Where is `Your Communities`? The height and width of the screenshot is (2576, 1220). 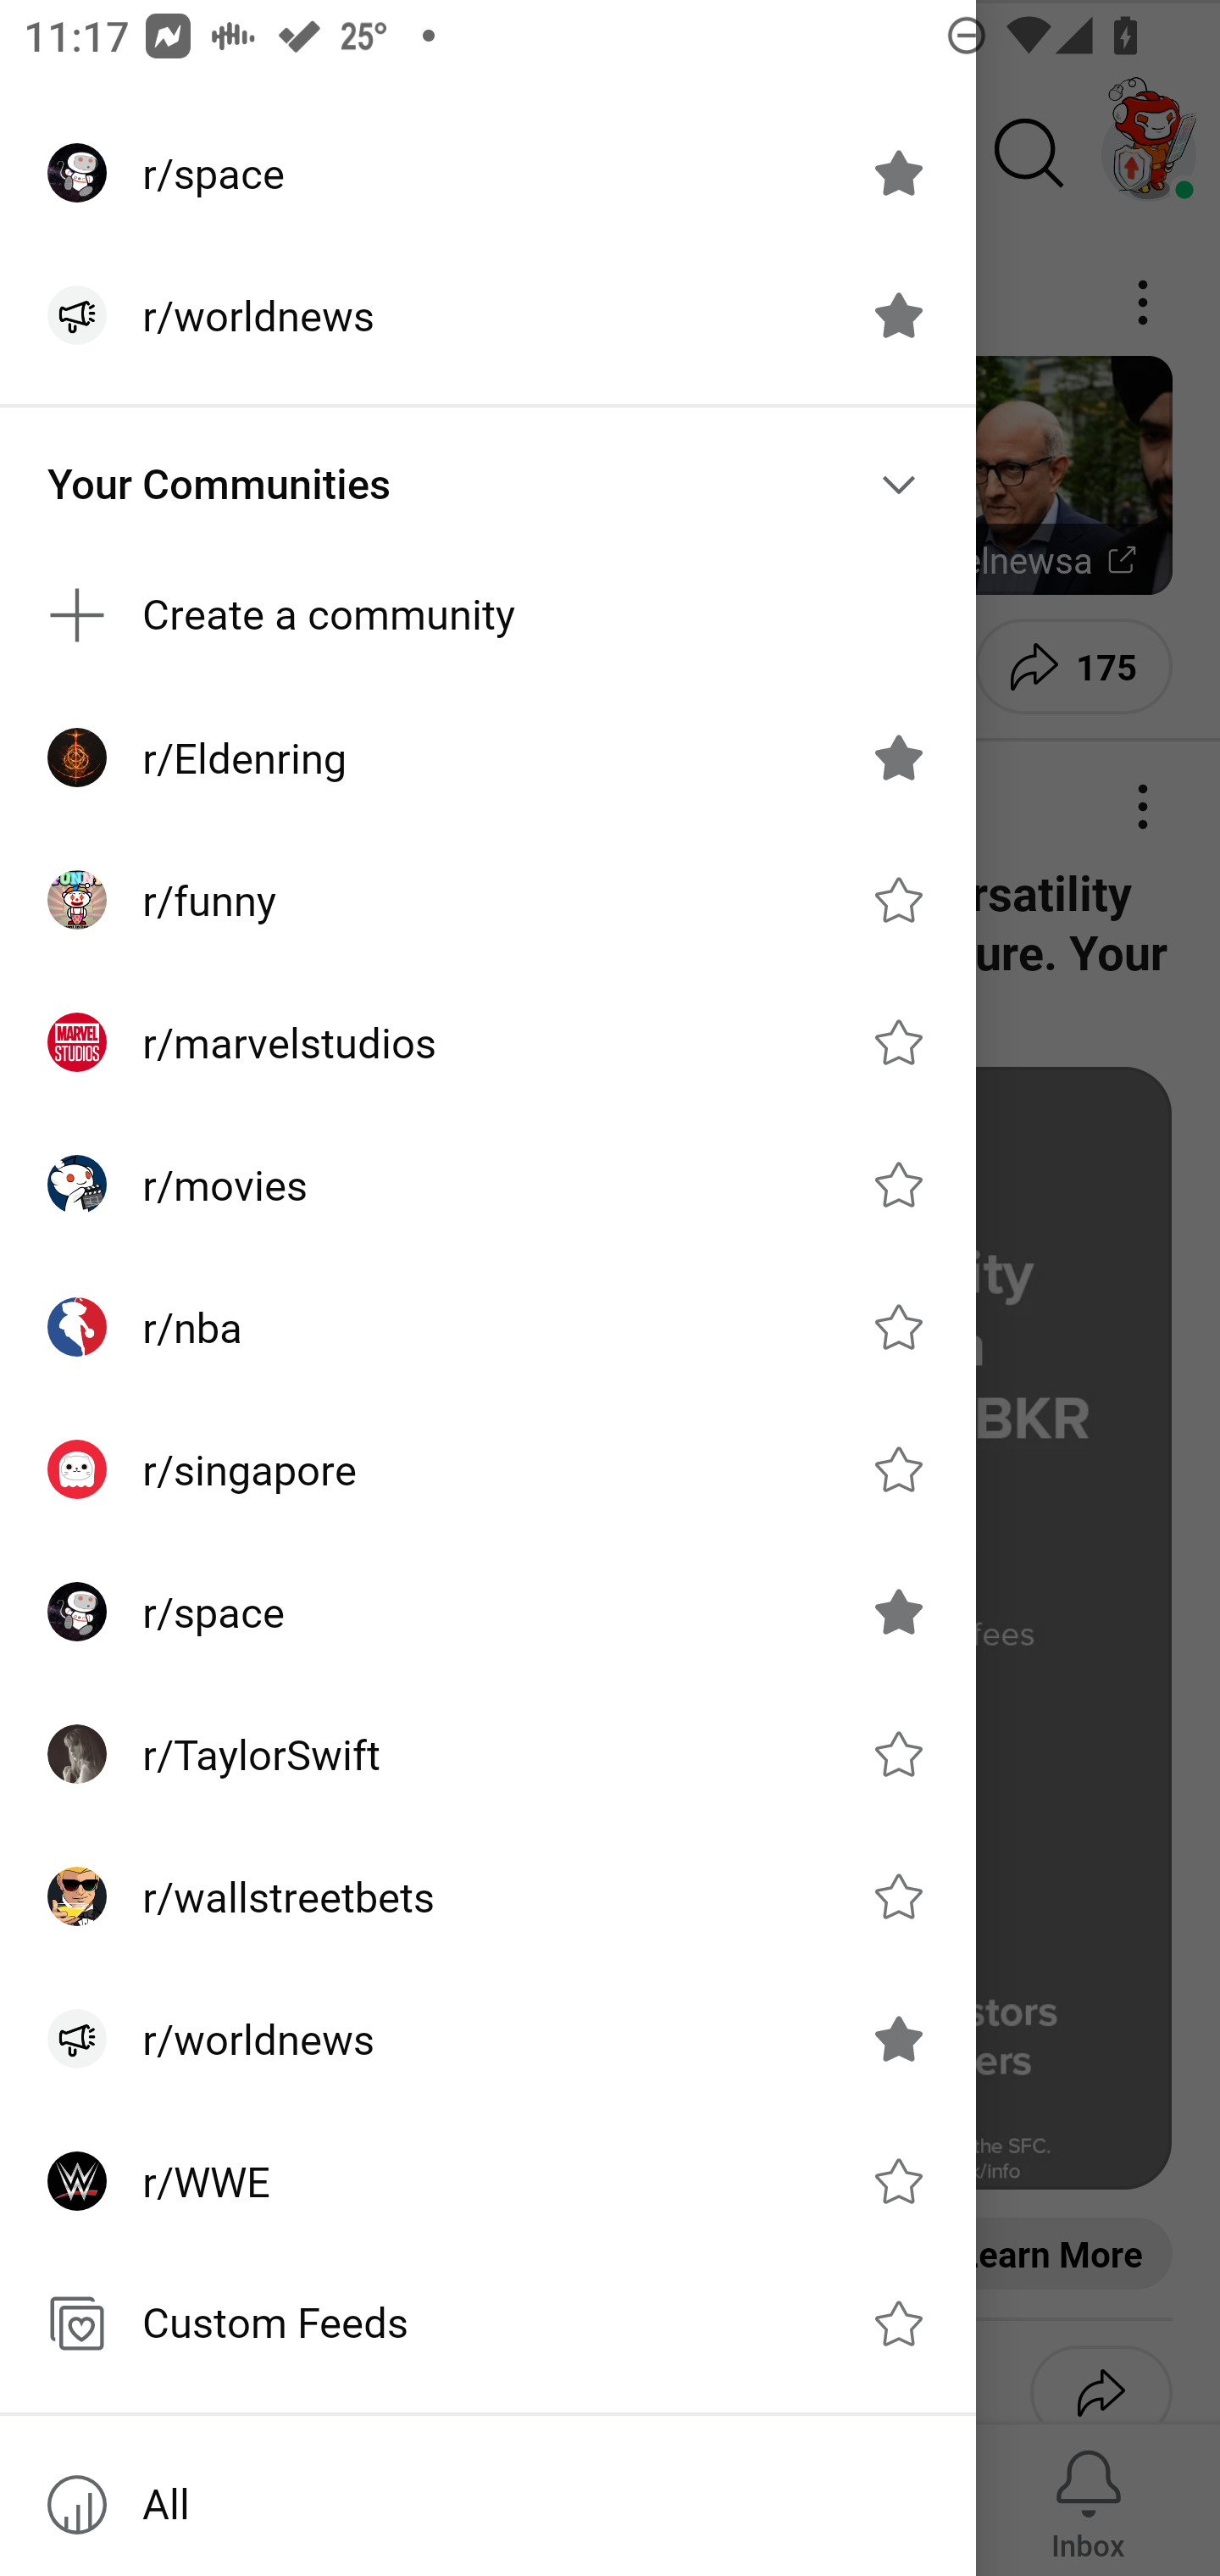 Your Communities is located at coordinates (488, 484).